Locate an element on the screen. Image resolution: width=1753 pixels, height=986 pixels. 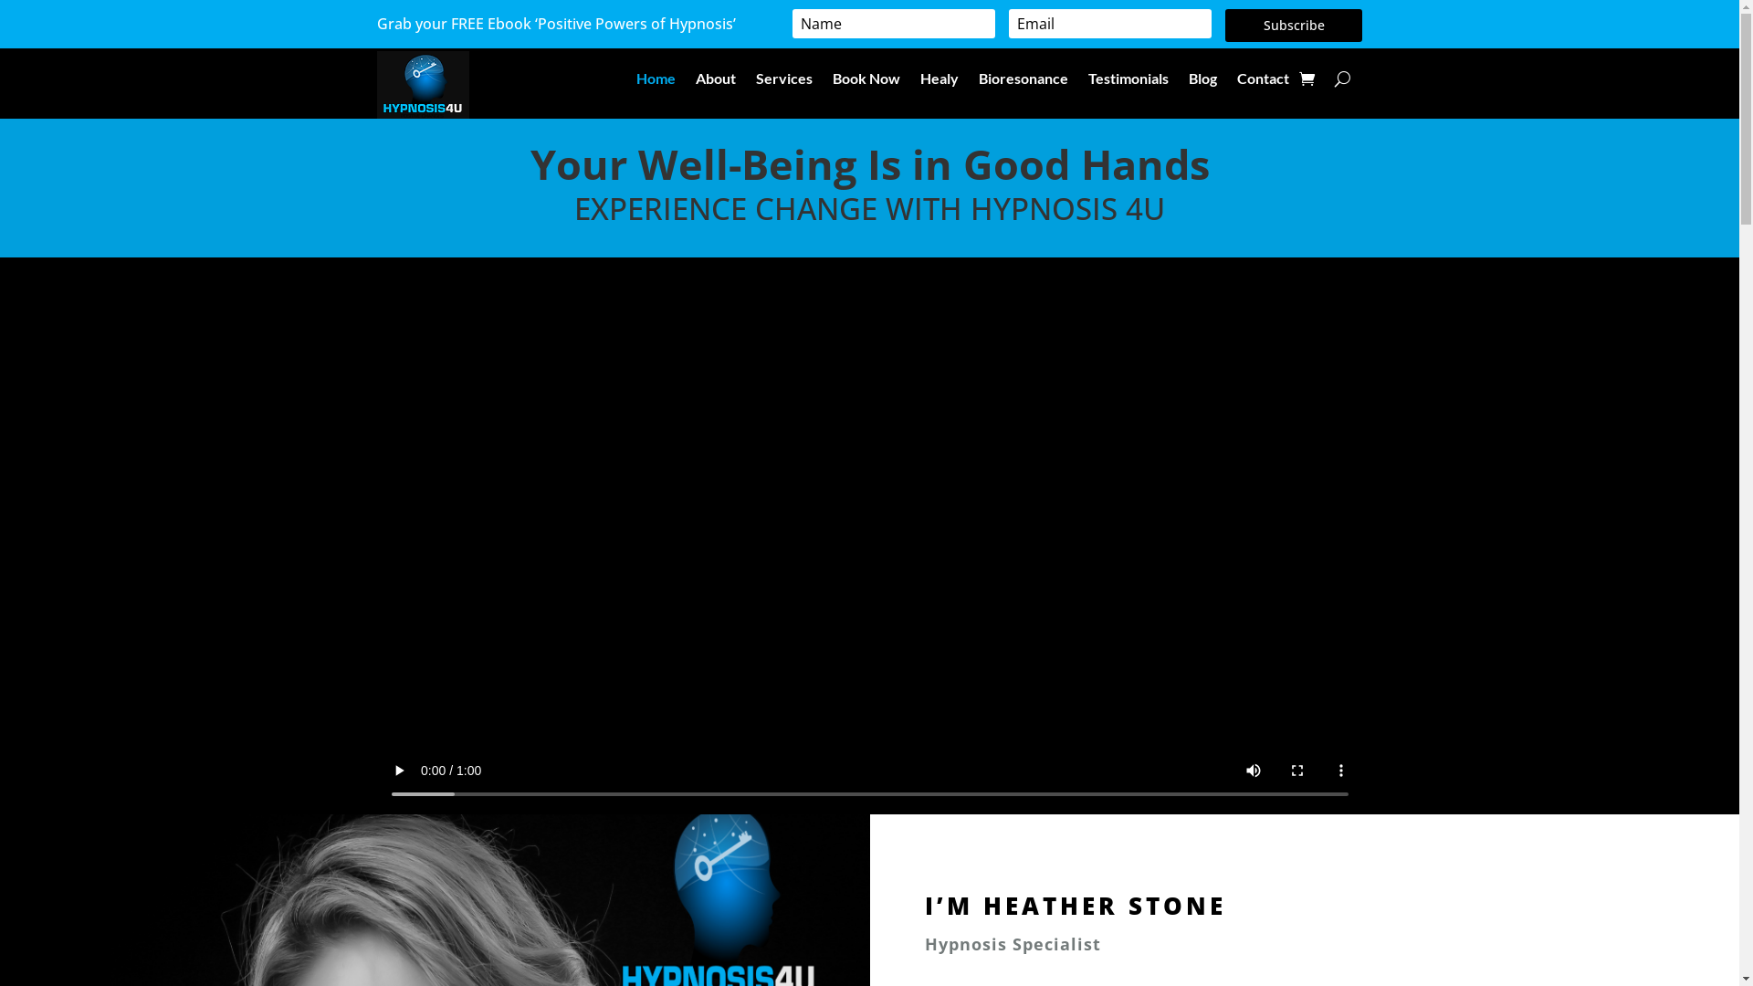
Subscribe is located at coordinates (1294, 26).